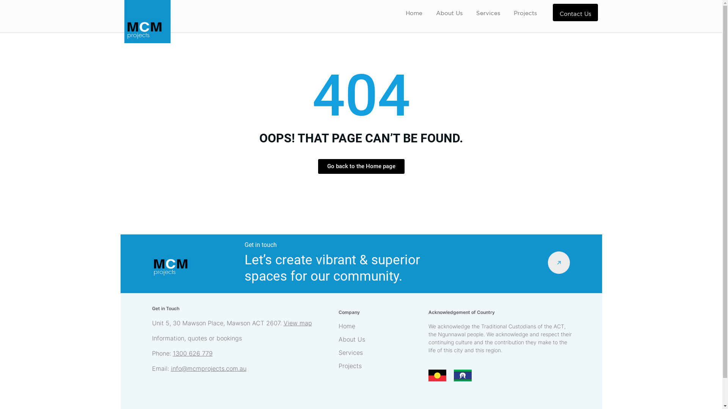 The width and height of the screenshot is (728, 409). I want to click on About Us, so click(380, 339).